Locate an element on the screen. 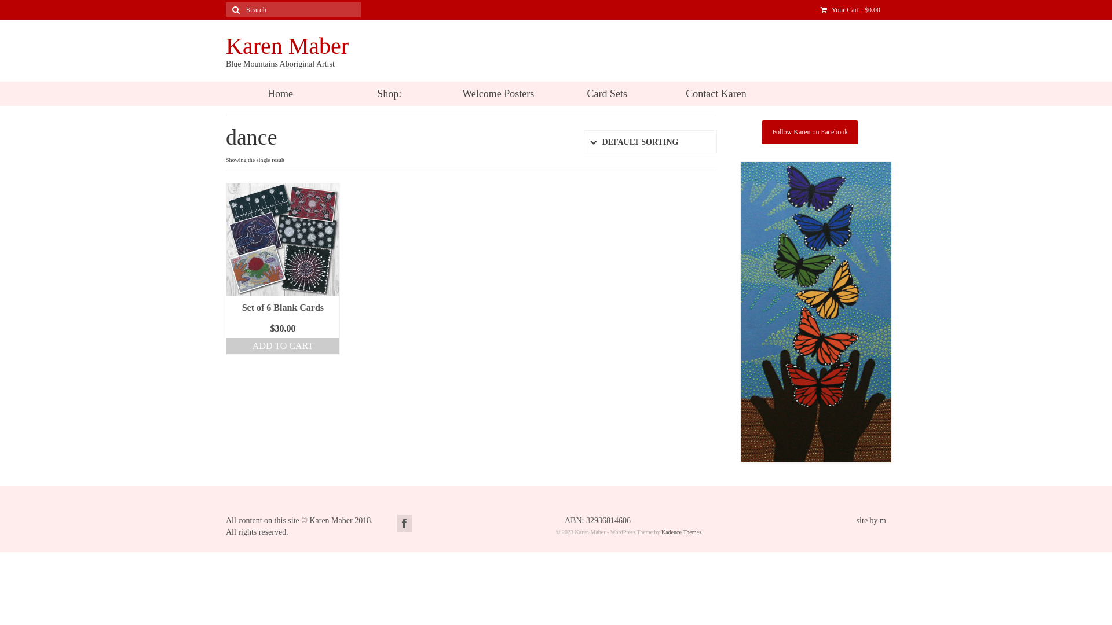 The image size is (1112, 625). m is located at coordinates (883, 521).